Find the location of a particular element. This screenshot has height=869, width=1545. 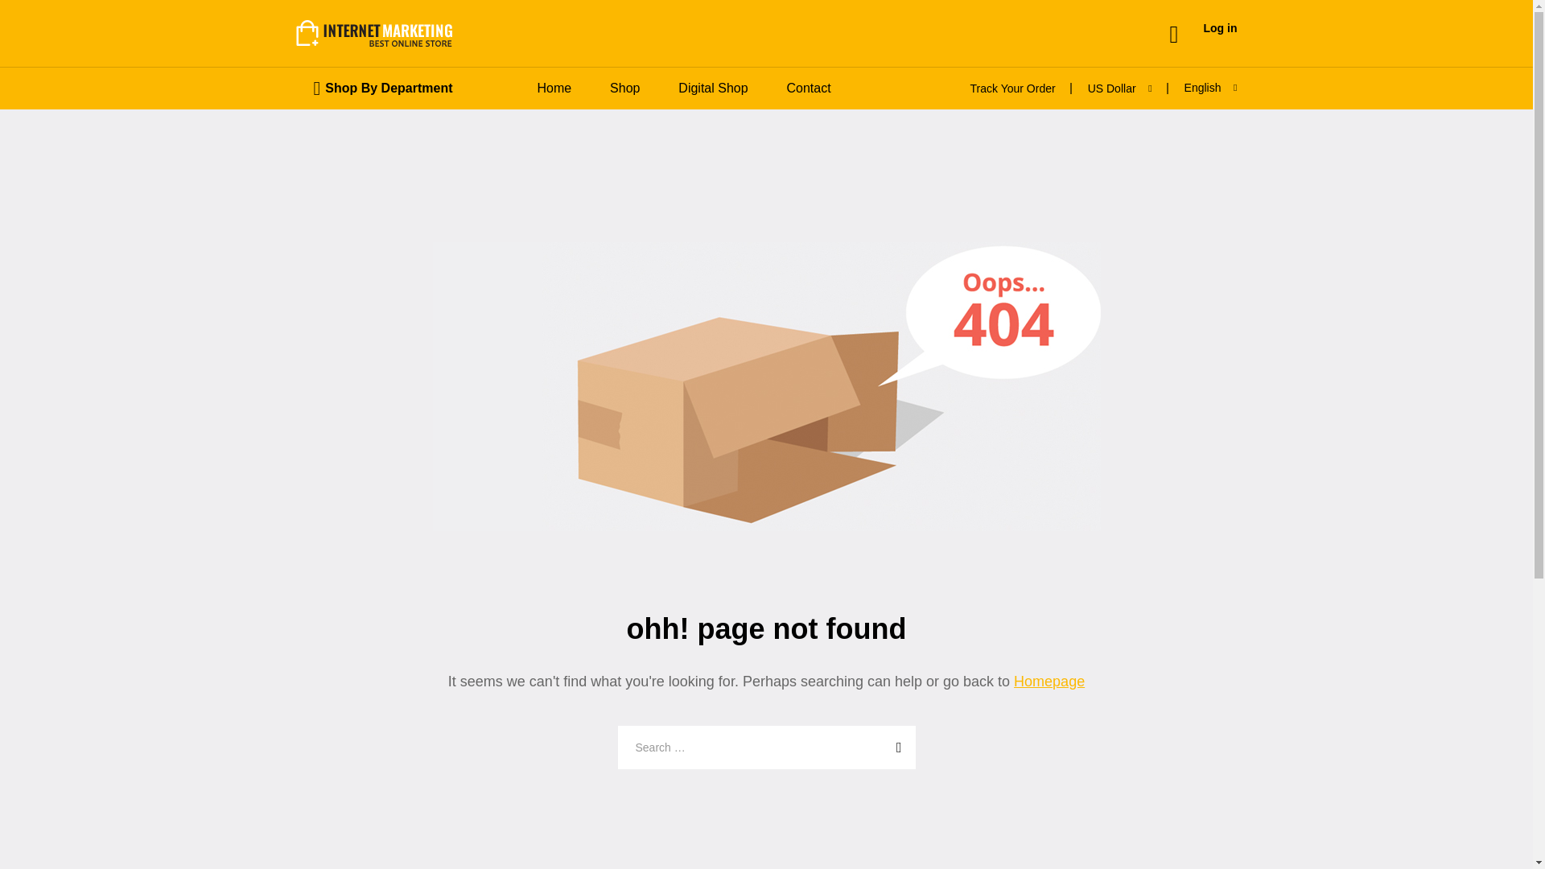

Contact is located at coordinates (808, 88).